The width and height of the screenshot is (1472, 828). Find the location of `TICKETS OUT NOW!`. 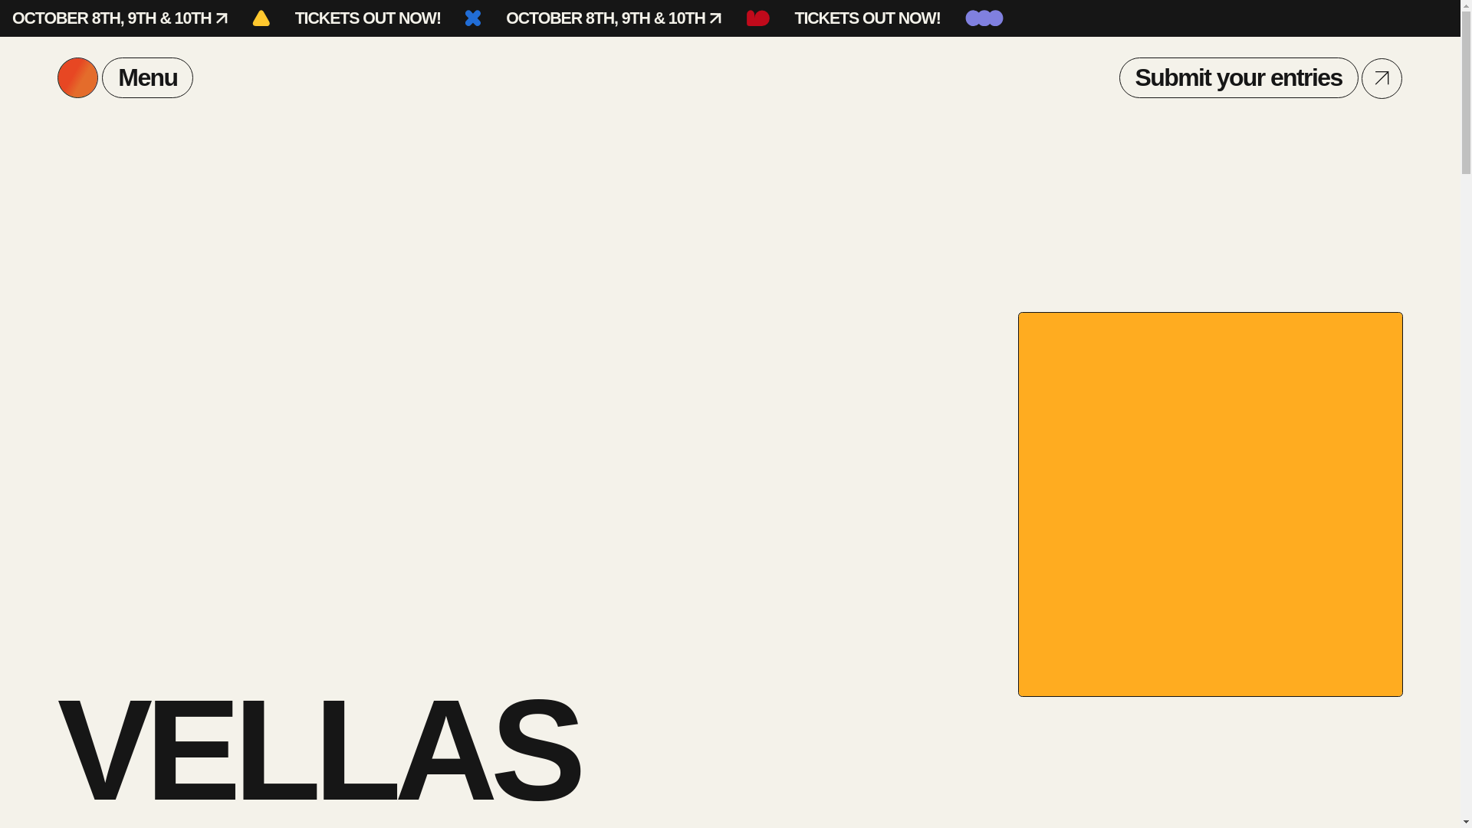

TICKETS OUT NOW! is located at coordinates (867, 18).